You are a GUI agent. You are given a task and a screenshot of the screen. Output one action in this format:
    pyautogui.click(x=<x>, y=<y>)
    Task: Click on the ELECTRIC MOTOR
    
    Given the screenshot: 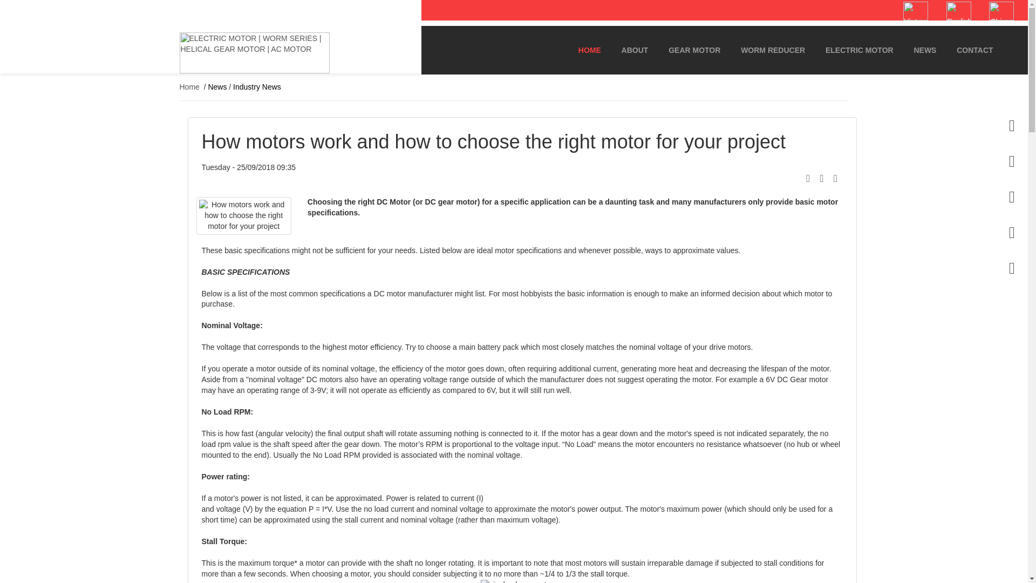 What is the action you would take?
    pyautogui.click(x=859, y=50)
    